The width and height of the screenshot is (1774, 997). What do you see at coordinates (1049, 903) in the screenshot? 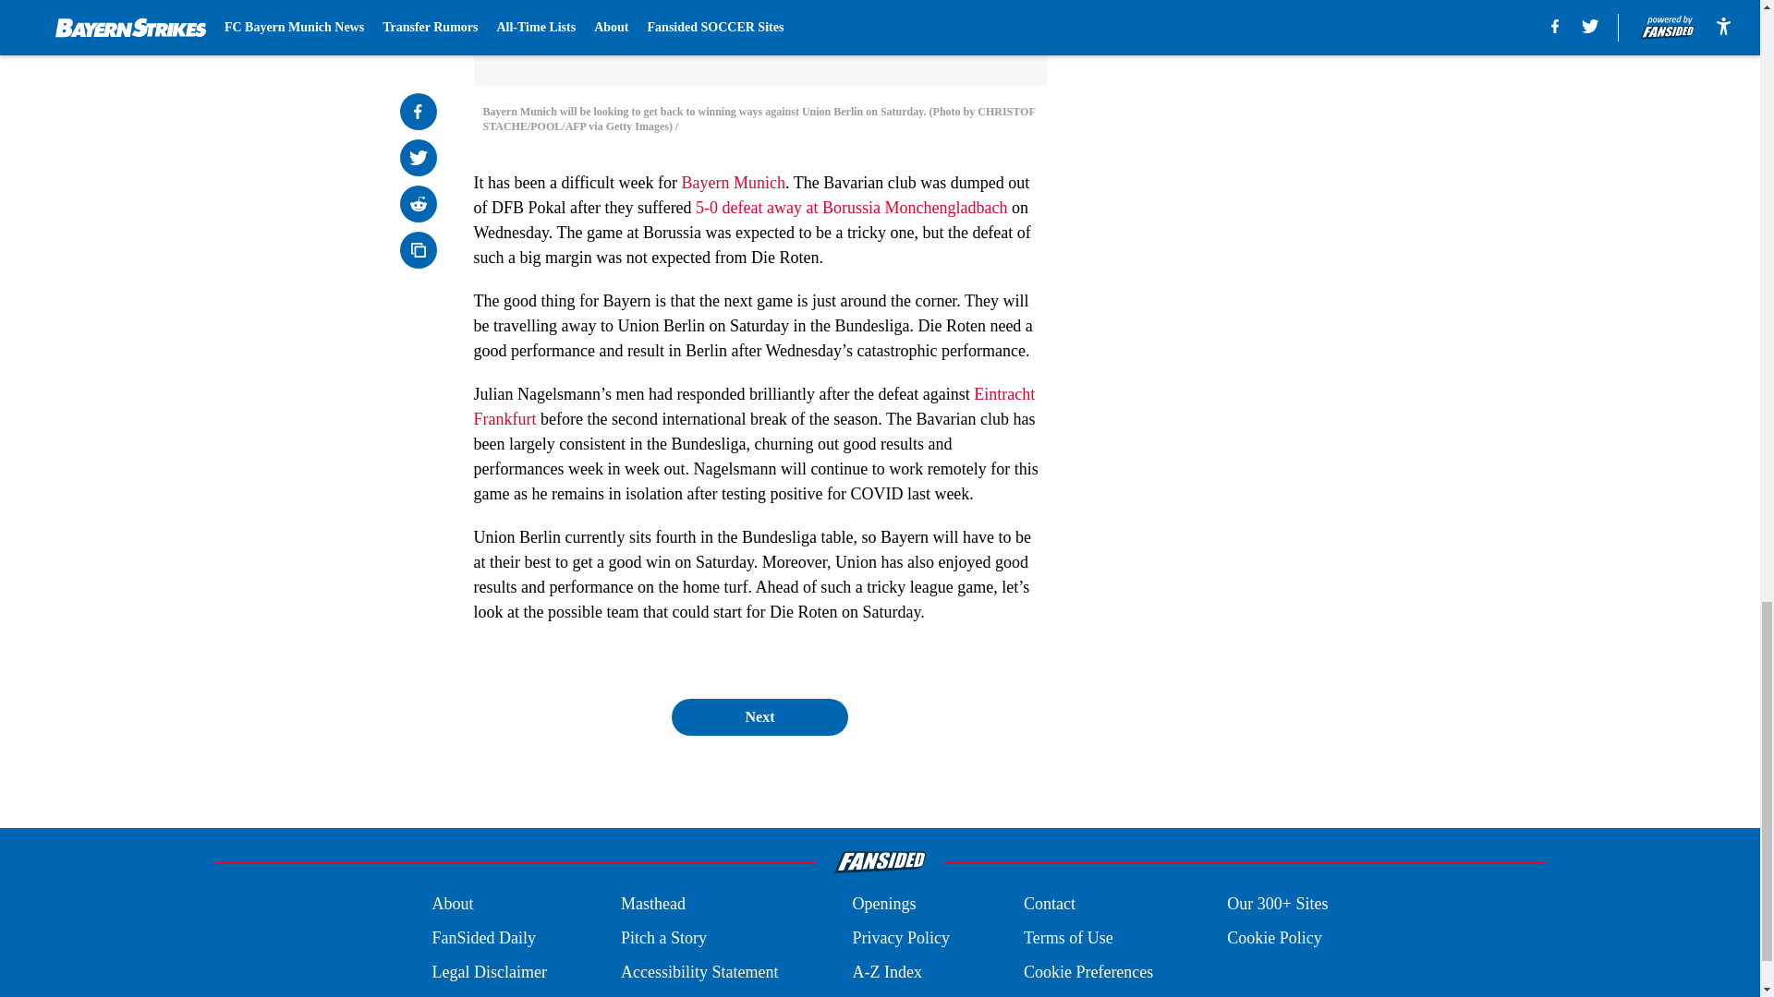
I see `Contact` at bounding box center [1049, 903].